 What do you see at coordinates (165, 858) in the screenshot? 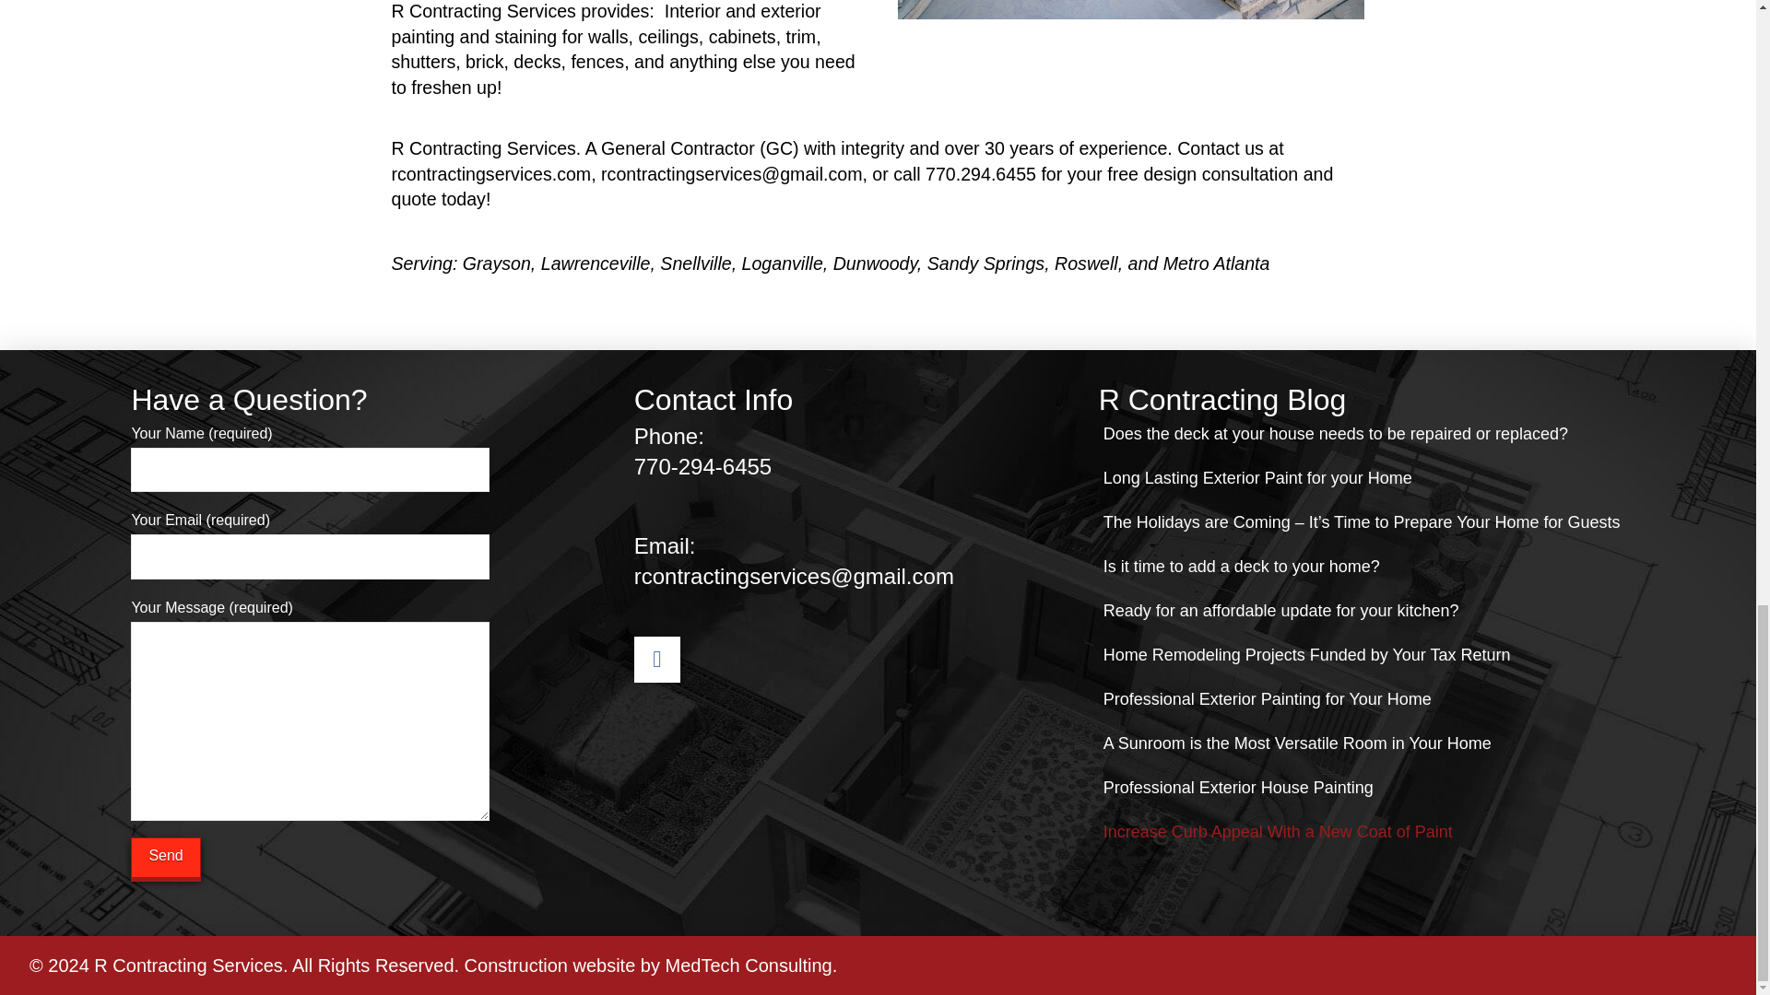
I see `Send` at bounding box center [165, 858].